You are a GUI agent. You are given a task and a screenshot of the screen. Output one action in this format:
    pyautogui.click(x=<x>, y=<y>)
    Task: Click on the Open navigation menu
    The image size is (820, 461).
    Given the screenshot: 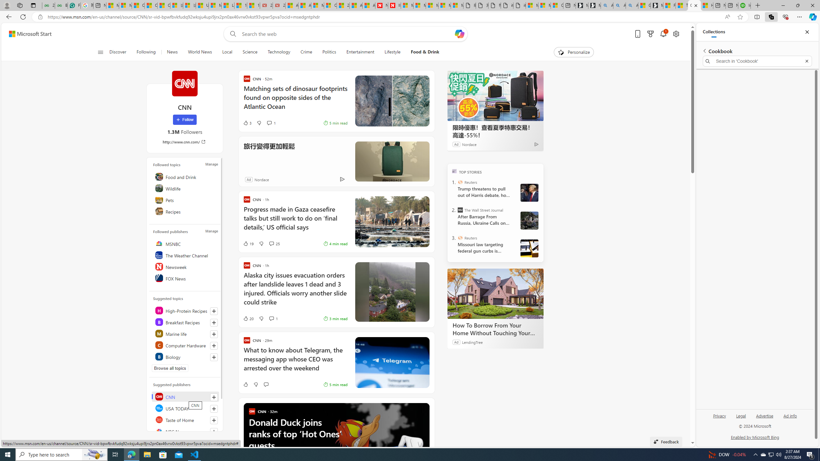 What is the action you would take?
    pyautogui.click(x=100, y=52)
    